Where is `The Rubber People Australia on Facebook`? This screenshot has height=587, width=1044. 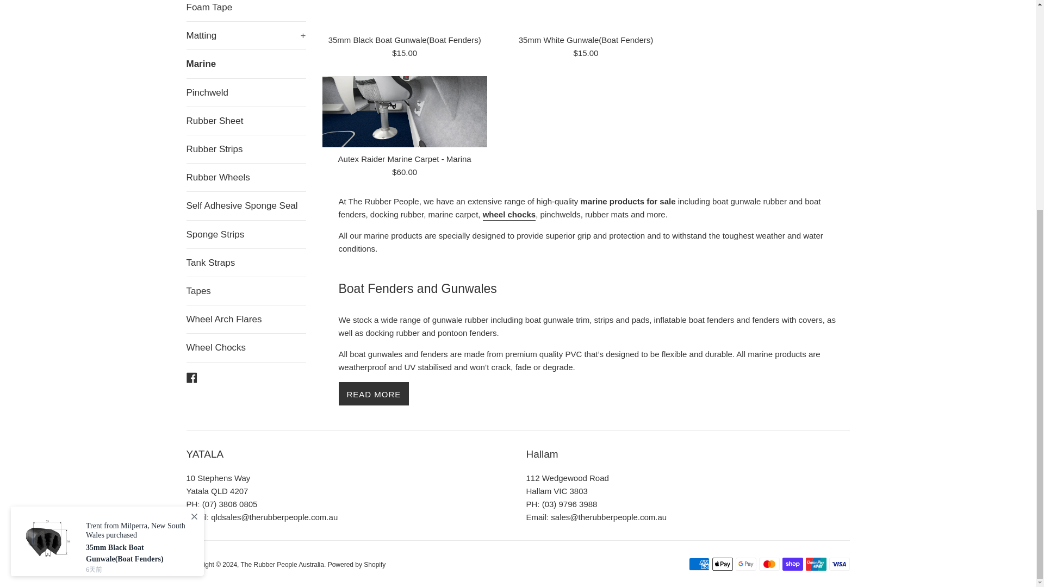 The Rubber People Australia on Facebook is located at coordinates (191, 377).